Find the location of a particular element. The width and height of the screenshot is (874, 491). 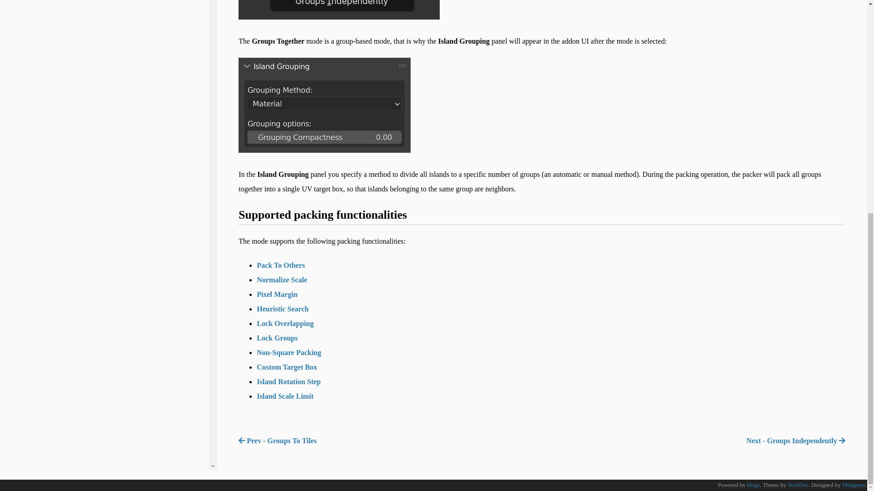

Lock Overlapping is located at coordinates (285, 324).